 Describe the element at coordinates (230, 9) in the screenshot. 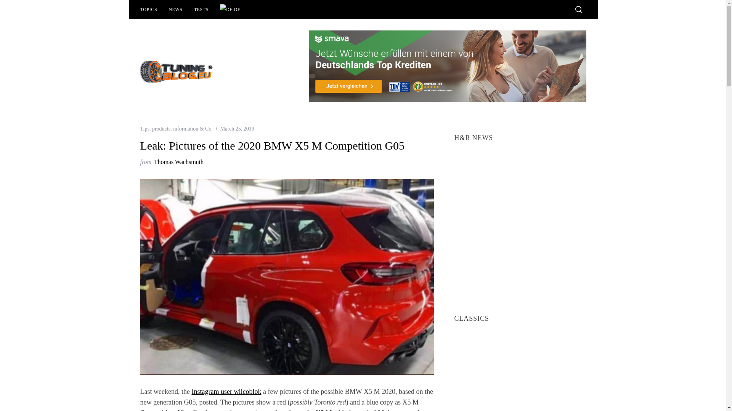

I see `DE` at that location.